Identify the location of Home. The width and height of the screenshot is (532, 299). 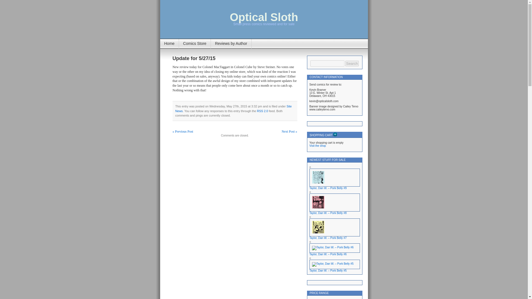
(169, 44).